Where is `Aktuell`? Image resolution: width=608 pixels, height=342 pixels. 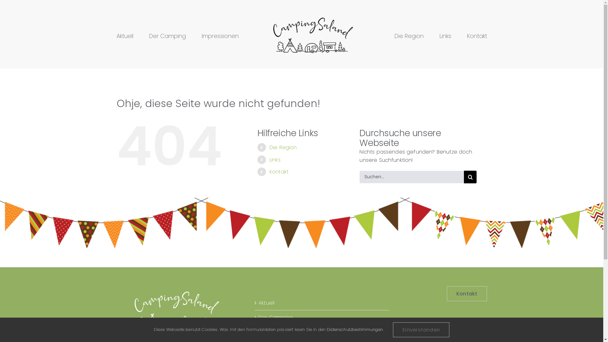 Aktuell is located at coordinates (267, 303).